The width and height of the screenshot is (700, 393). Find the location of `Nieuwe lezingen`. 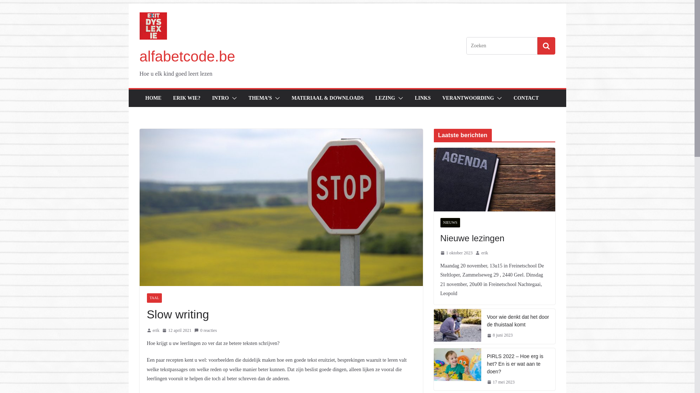

Nieuwe lezingen is located at coordinates (494, 180).